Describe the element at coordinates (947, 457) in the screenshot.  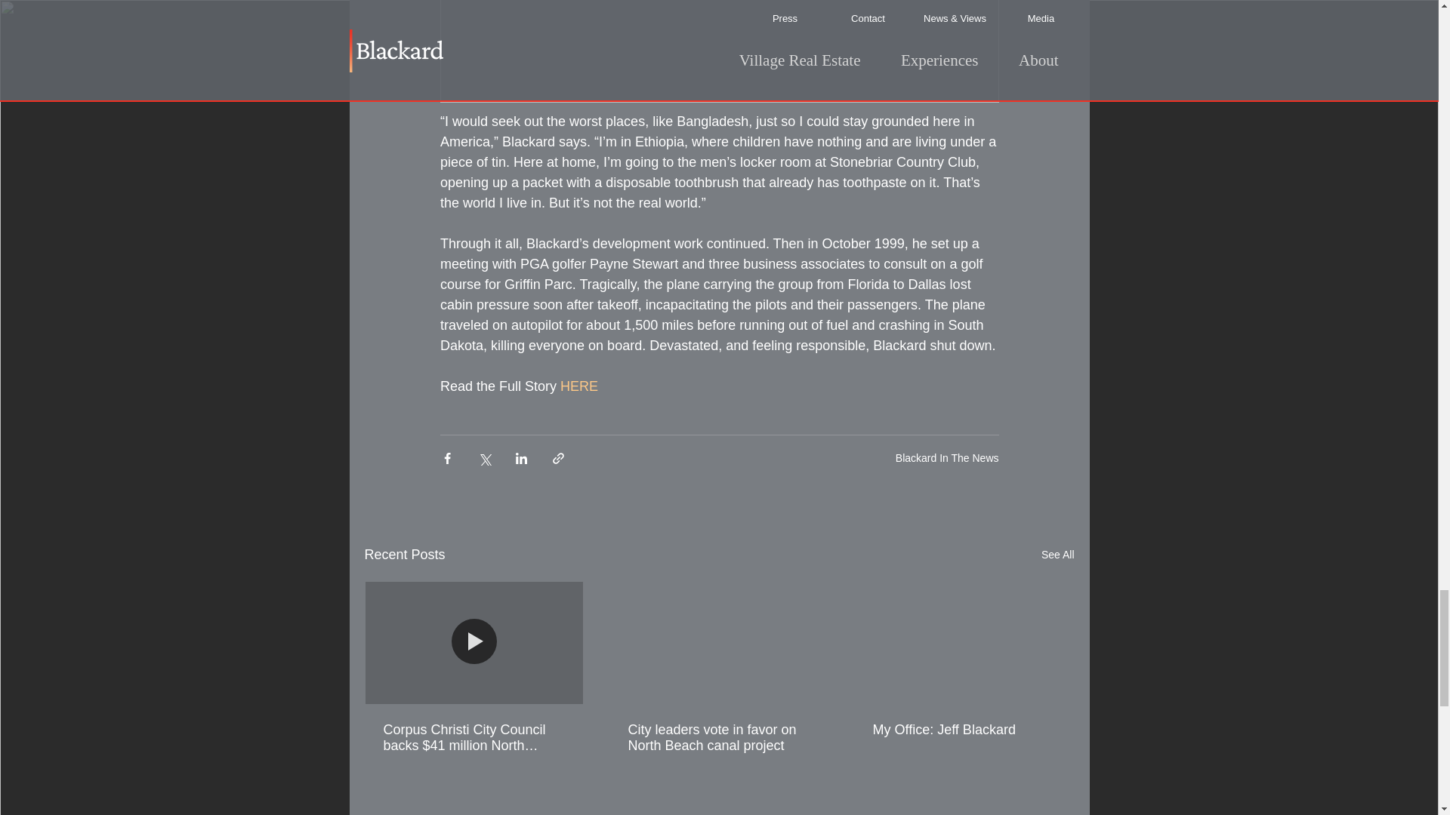
I see `Blackard In The News` at that location.